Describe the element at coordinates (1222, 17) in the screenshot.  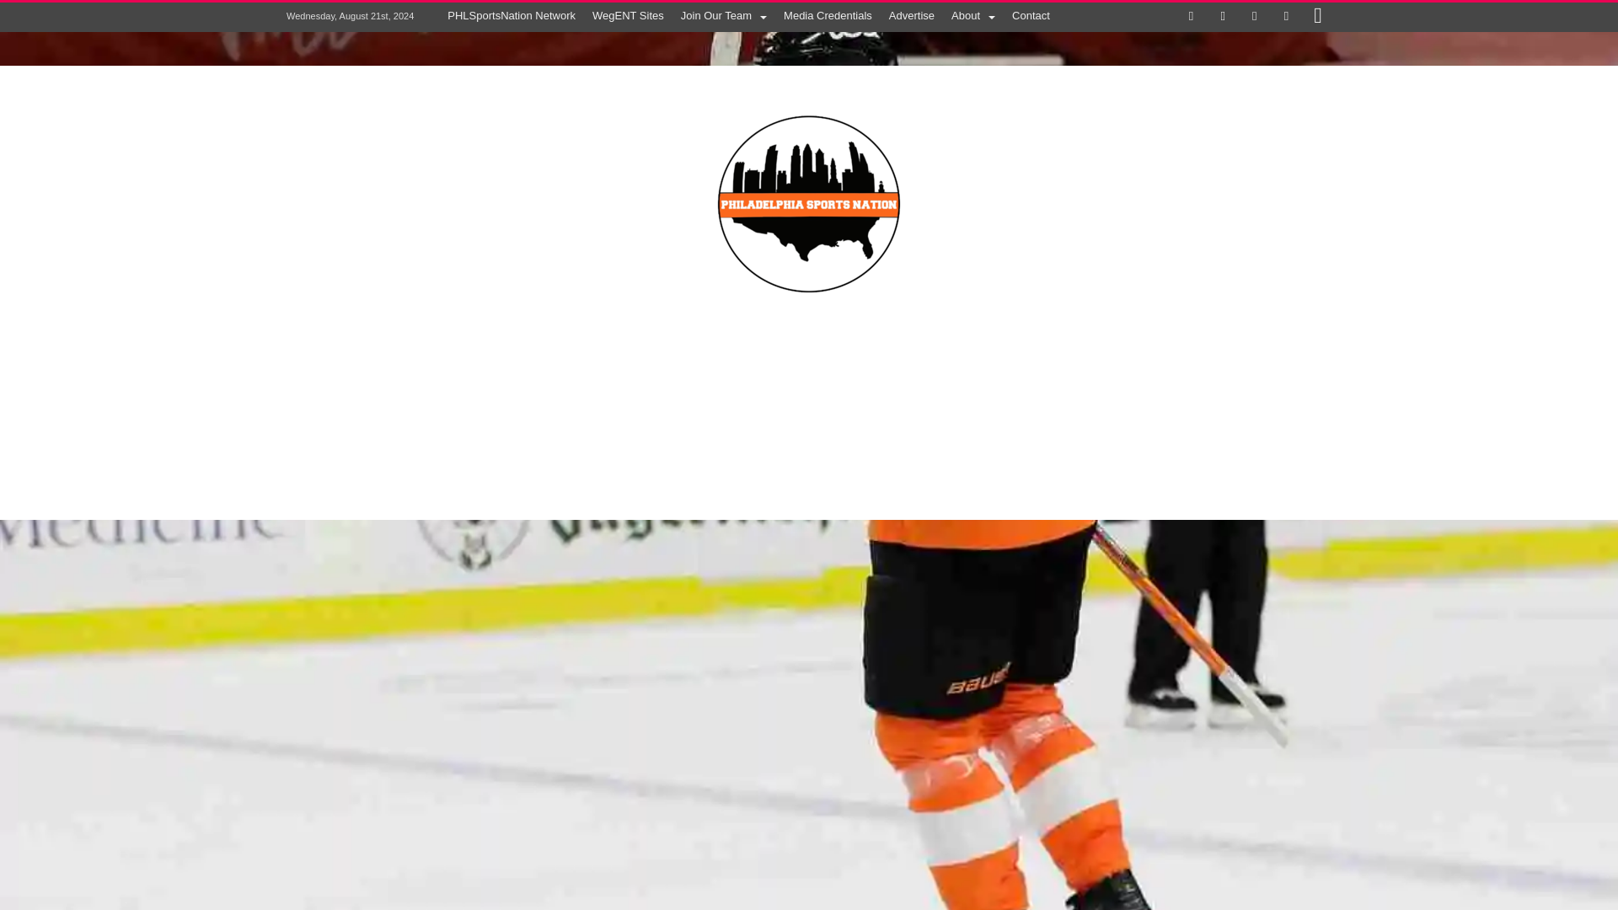
I see `Twitter` at that location.